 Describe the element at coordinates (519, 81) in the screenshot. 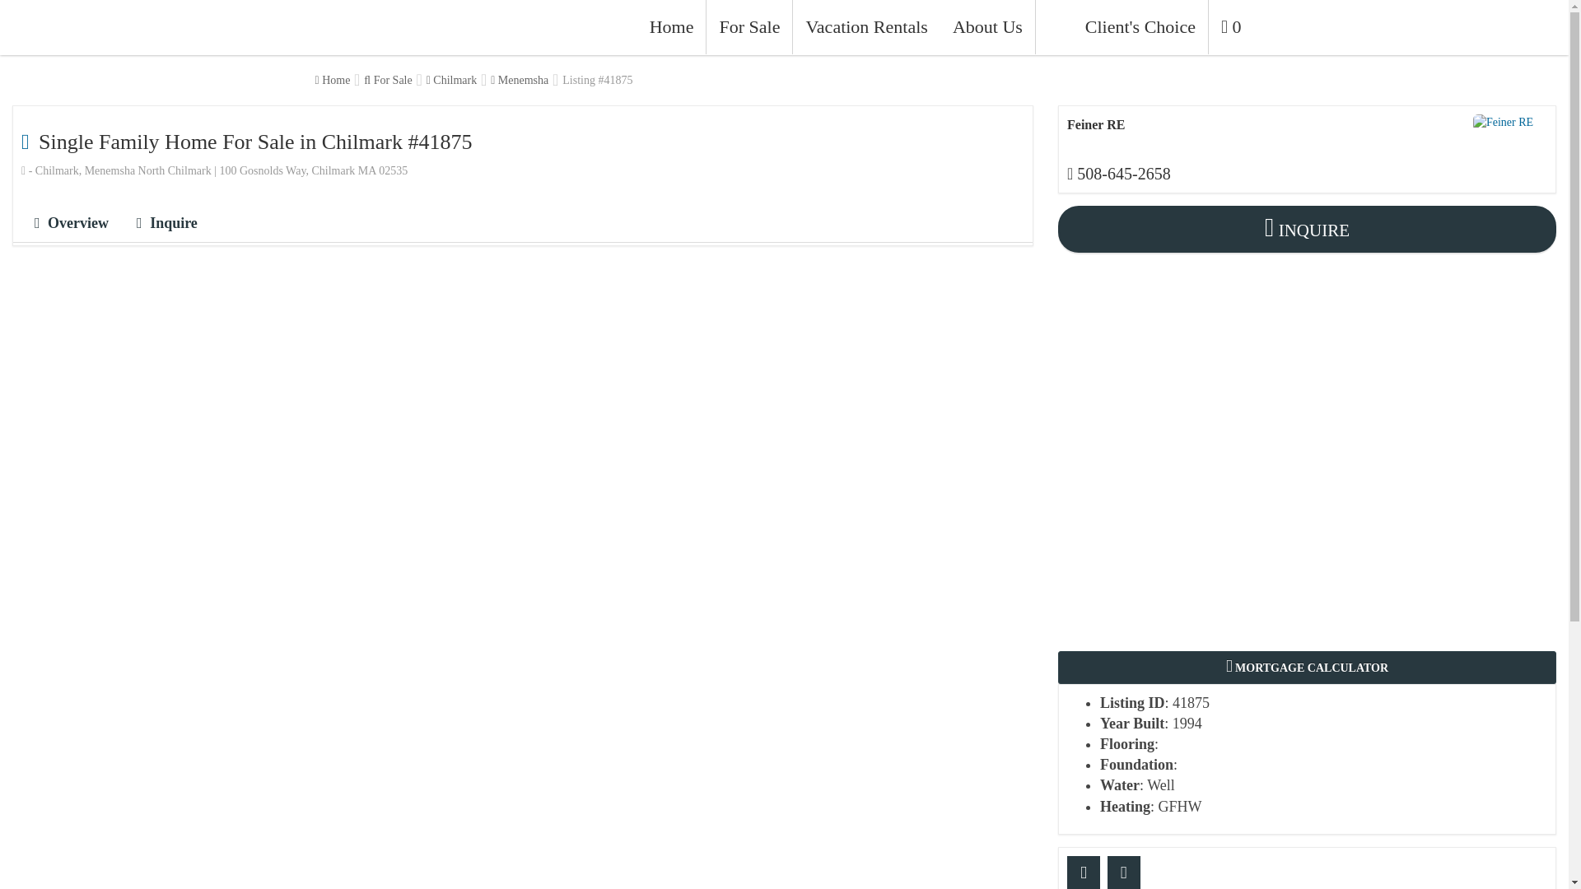

I see `Menemsha` at that location.